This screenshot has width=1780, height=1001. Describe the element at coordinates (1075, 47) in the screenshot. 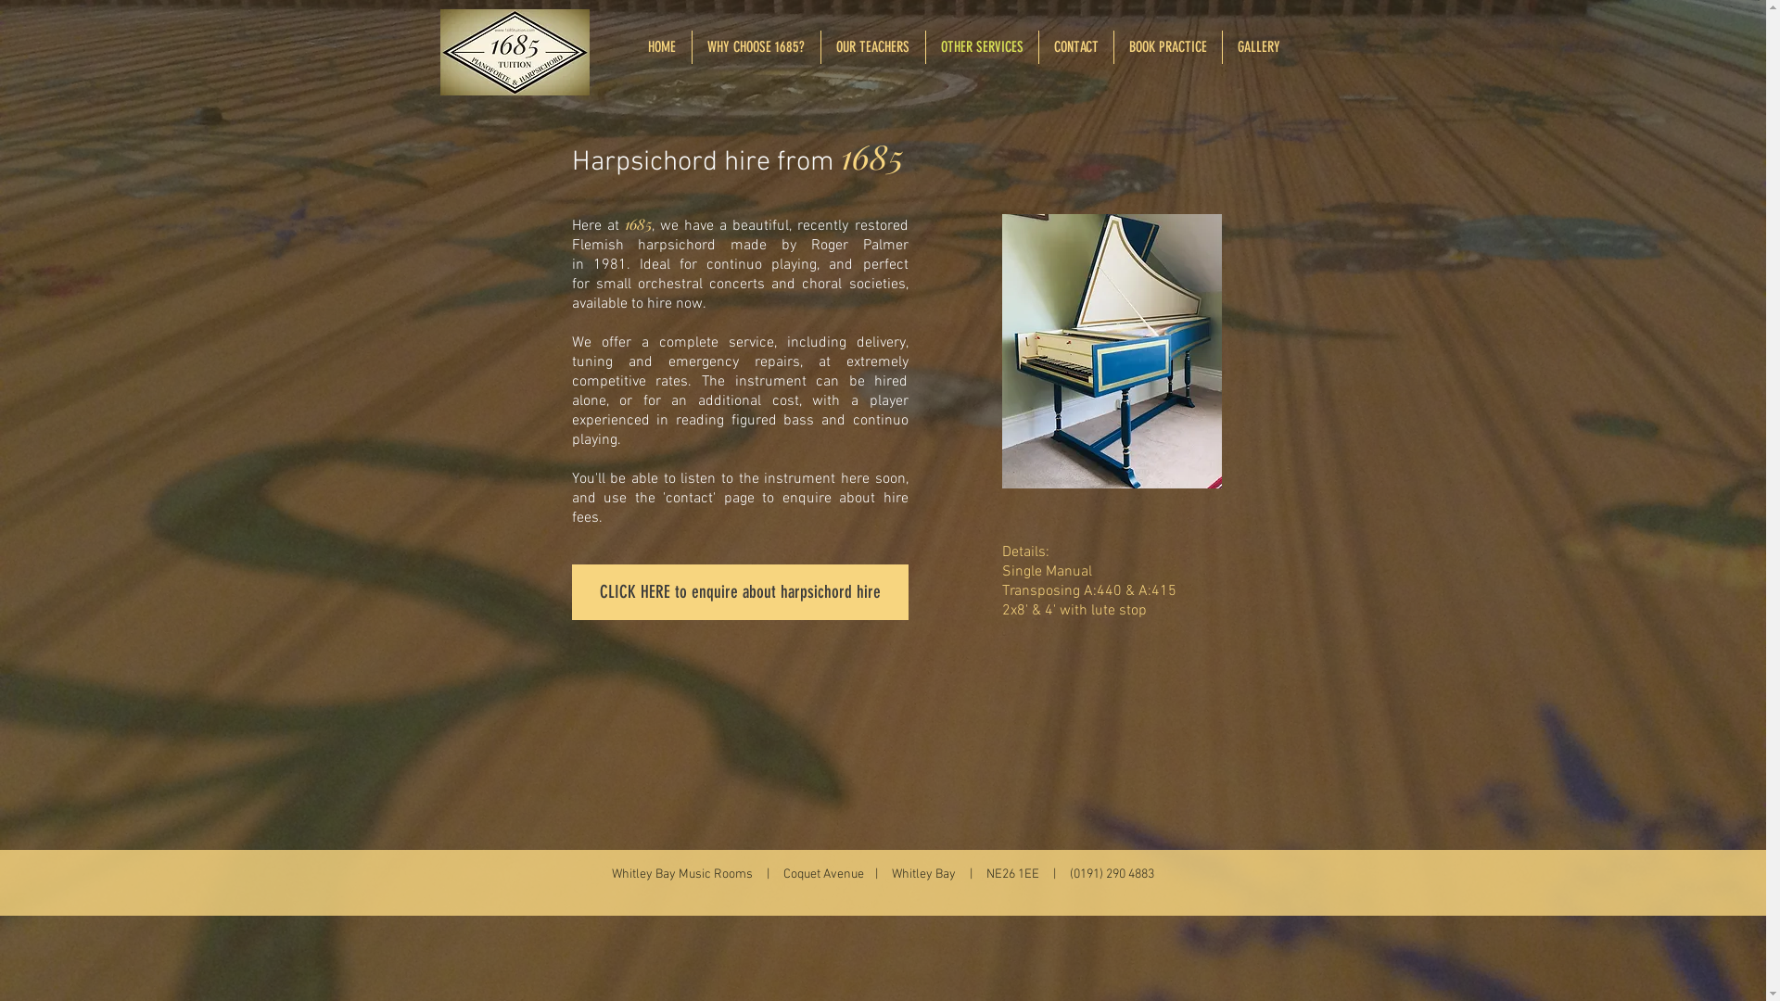

I see `CONTACT` at that location.